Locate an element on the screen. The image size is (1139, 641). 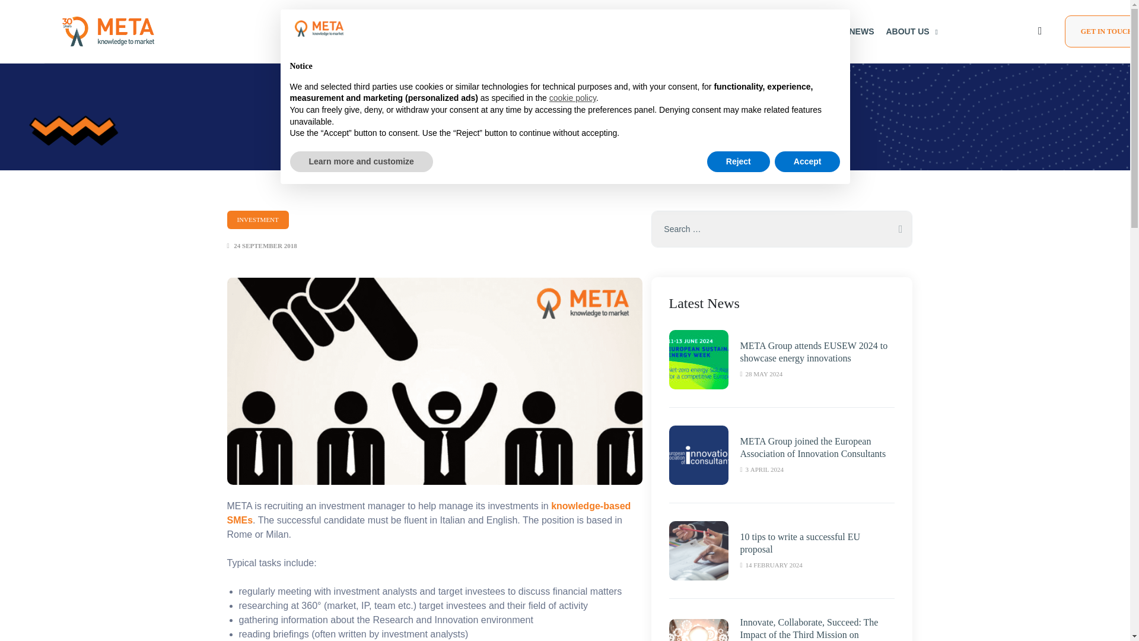
RESOURCES is located at coordinates (806, 31).